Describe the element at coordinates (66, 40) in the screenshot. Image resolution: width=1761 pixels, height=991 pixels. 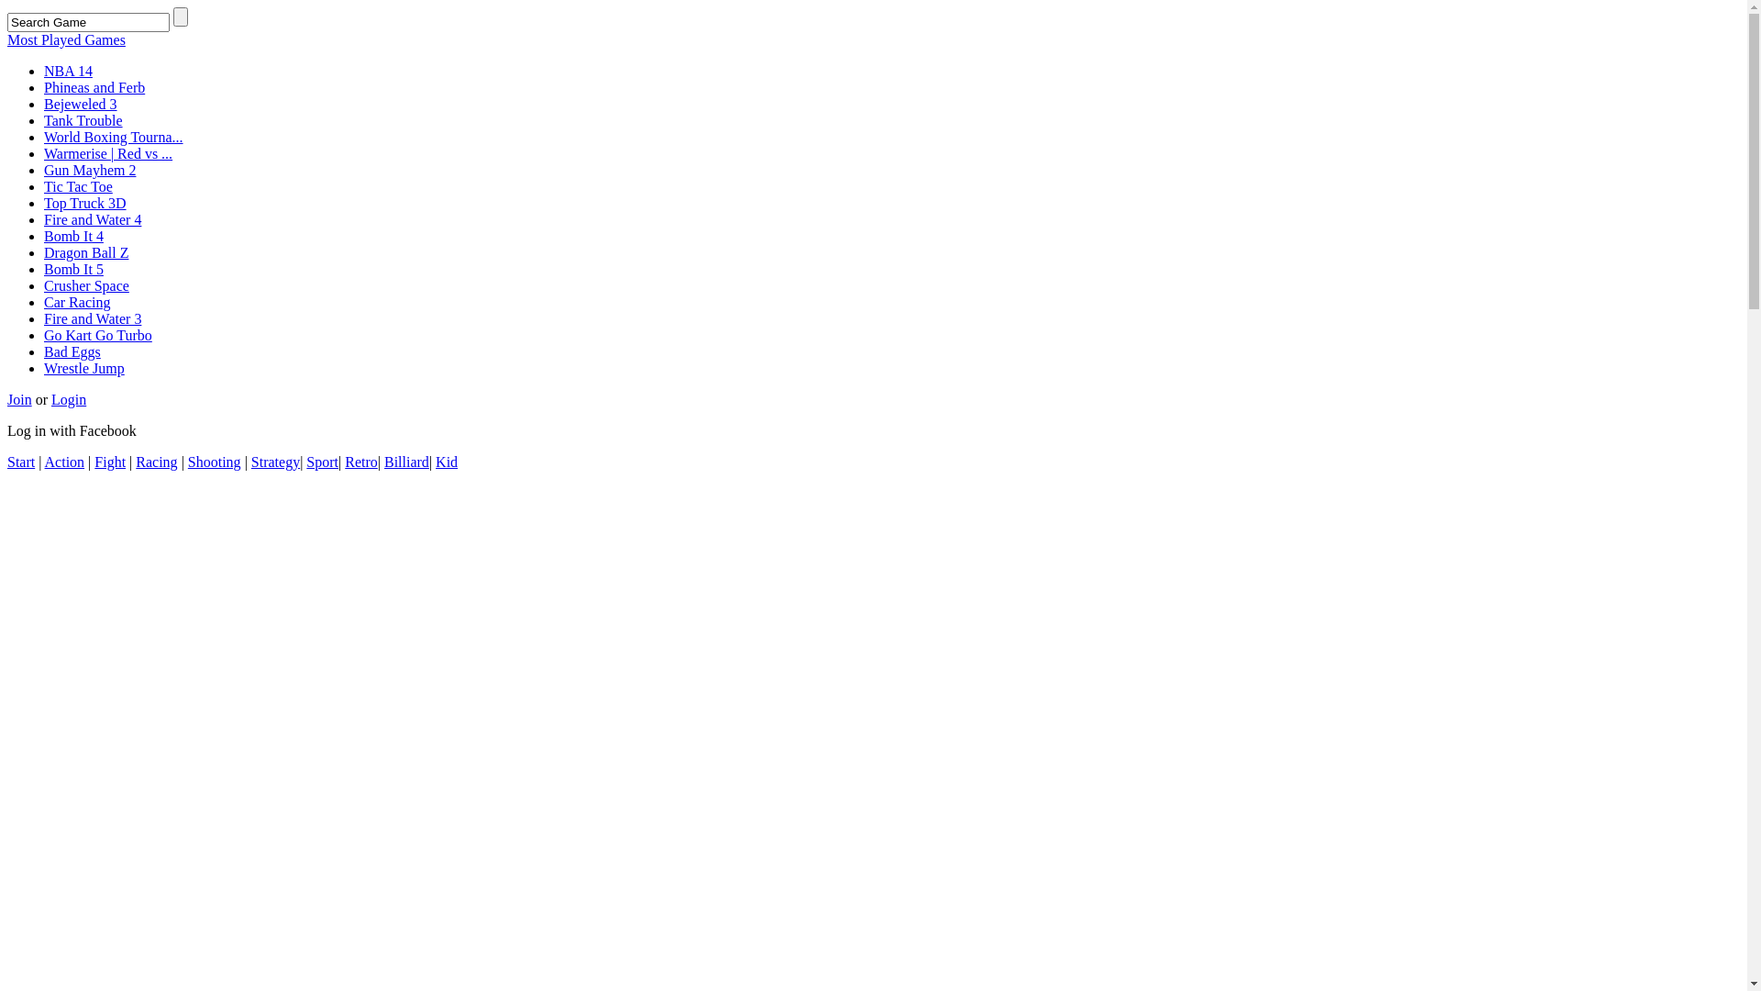
I see `Most Played Games` at that location.